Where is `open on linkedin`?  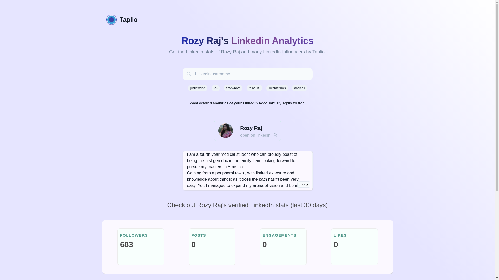
open on linkedin is located at coordinates (258, 135).